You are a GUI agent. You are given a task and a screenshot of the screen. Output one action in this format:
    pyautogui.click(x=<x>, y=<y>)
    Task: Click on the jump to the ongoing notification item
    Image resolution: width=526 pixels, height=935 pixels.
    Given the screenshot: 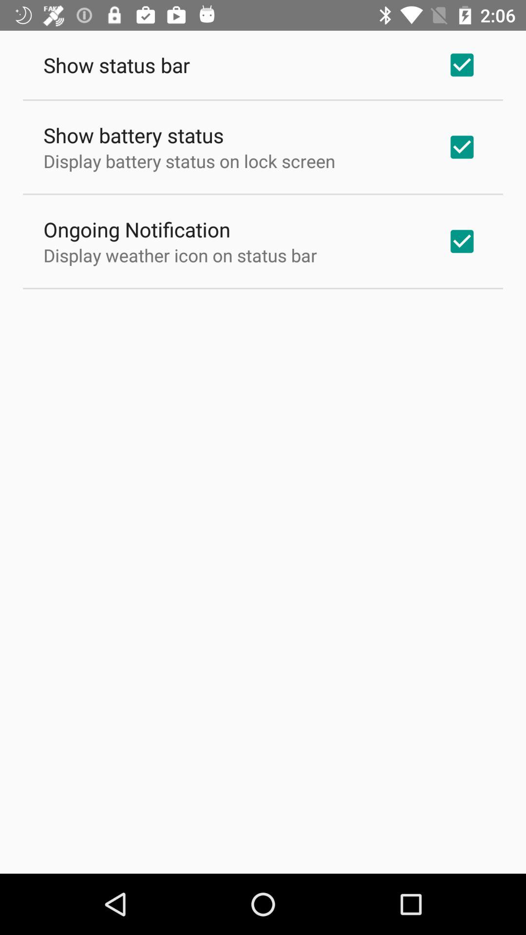 What is the action you would take?
    pyautogui.click(x=137, y=229)
    